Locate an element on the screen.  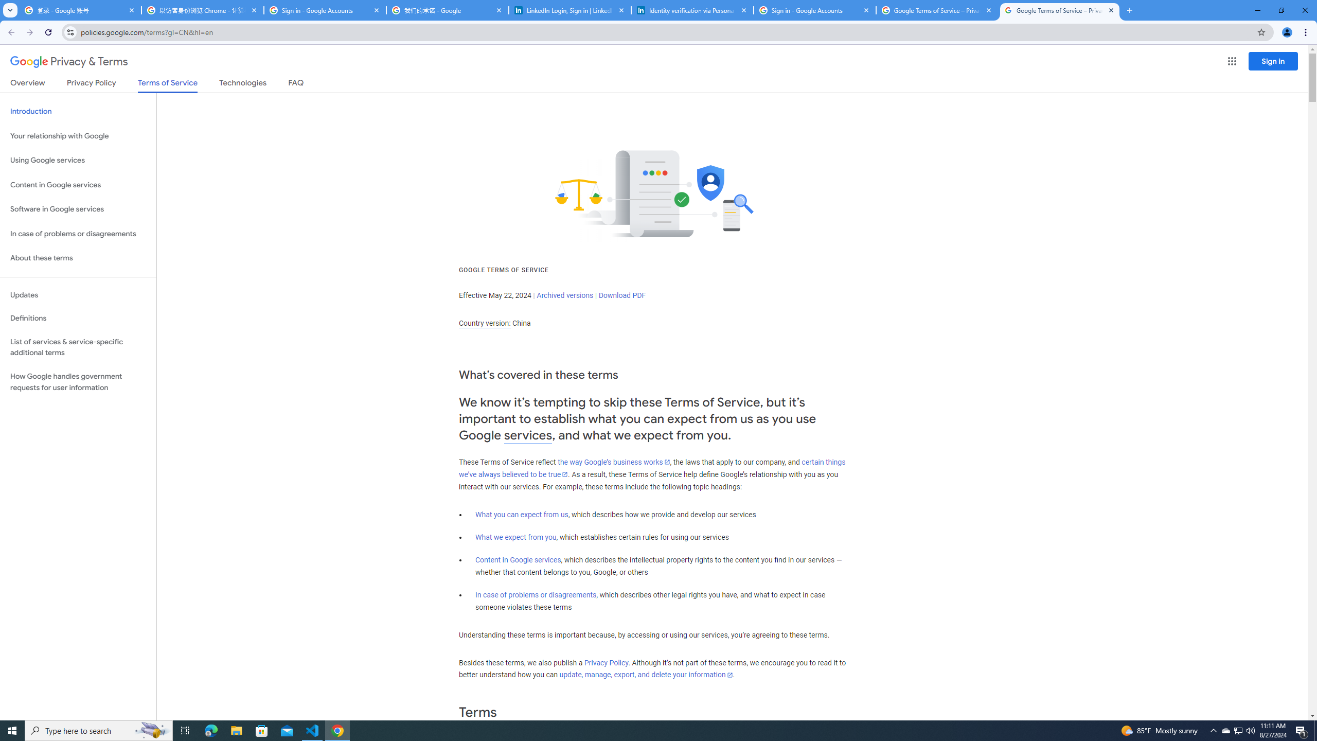
What you can expect from us is located at coordinates (522, 515).